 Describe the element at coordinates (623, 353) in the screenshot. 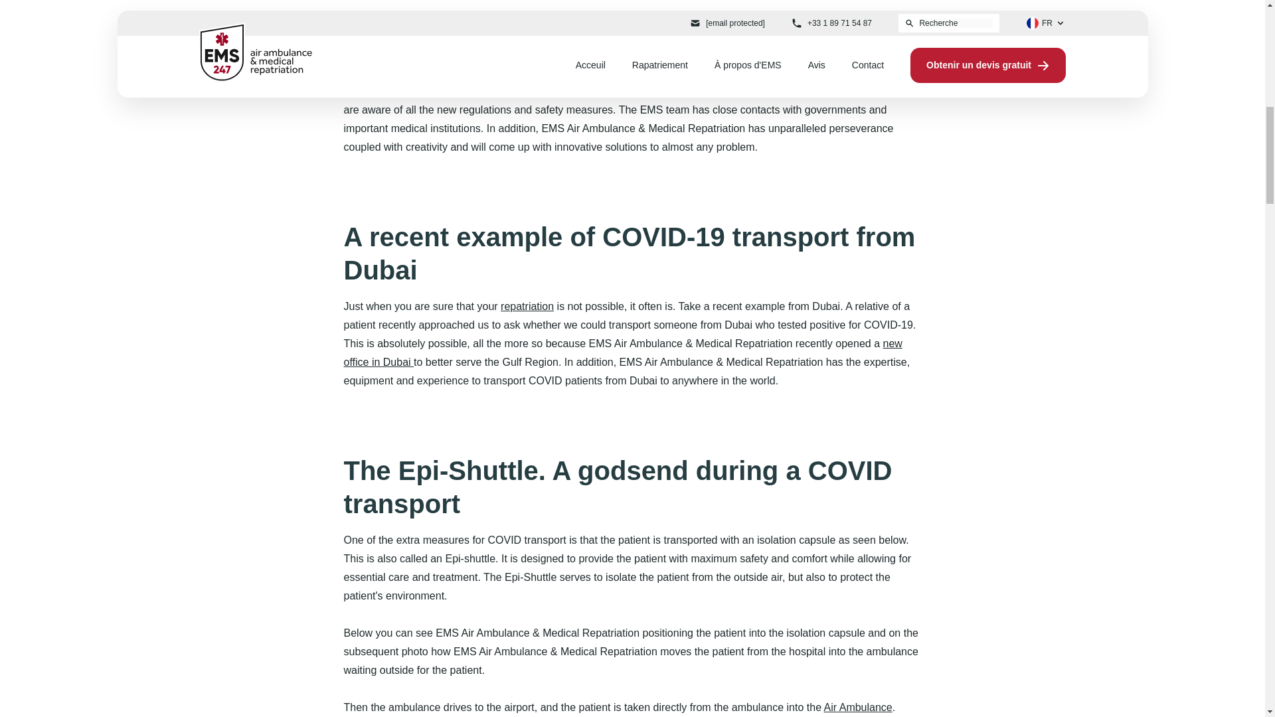

I see `new office in Dubai` at that location.